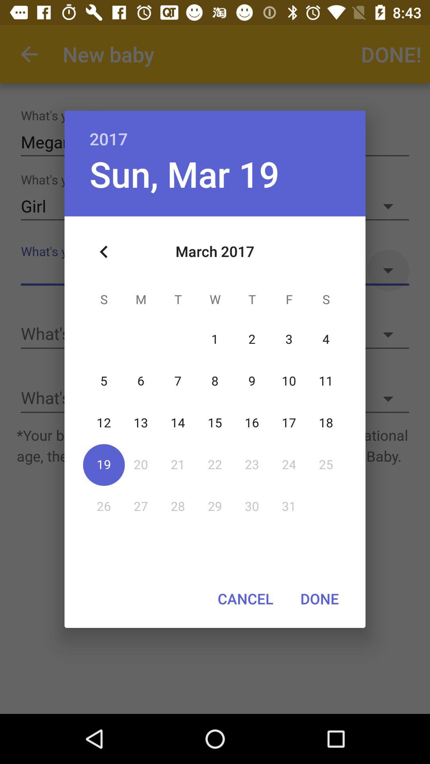 This screenshot has width=430, height=764. Describe the element at coordinates (319, 598) in the screenshot. I see `tap done at the bottom right corner` at that location.